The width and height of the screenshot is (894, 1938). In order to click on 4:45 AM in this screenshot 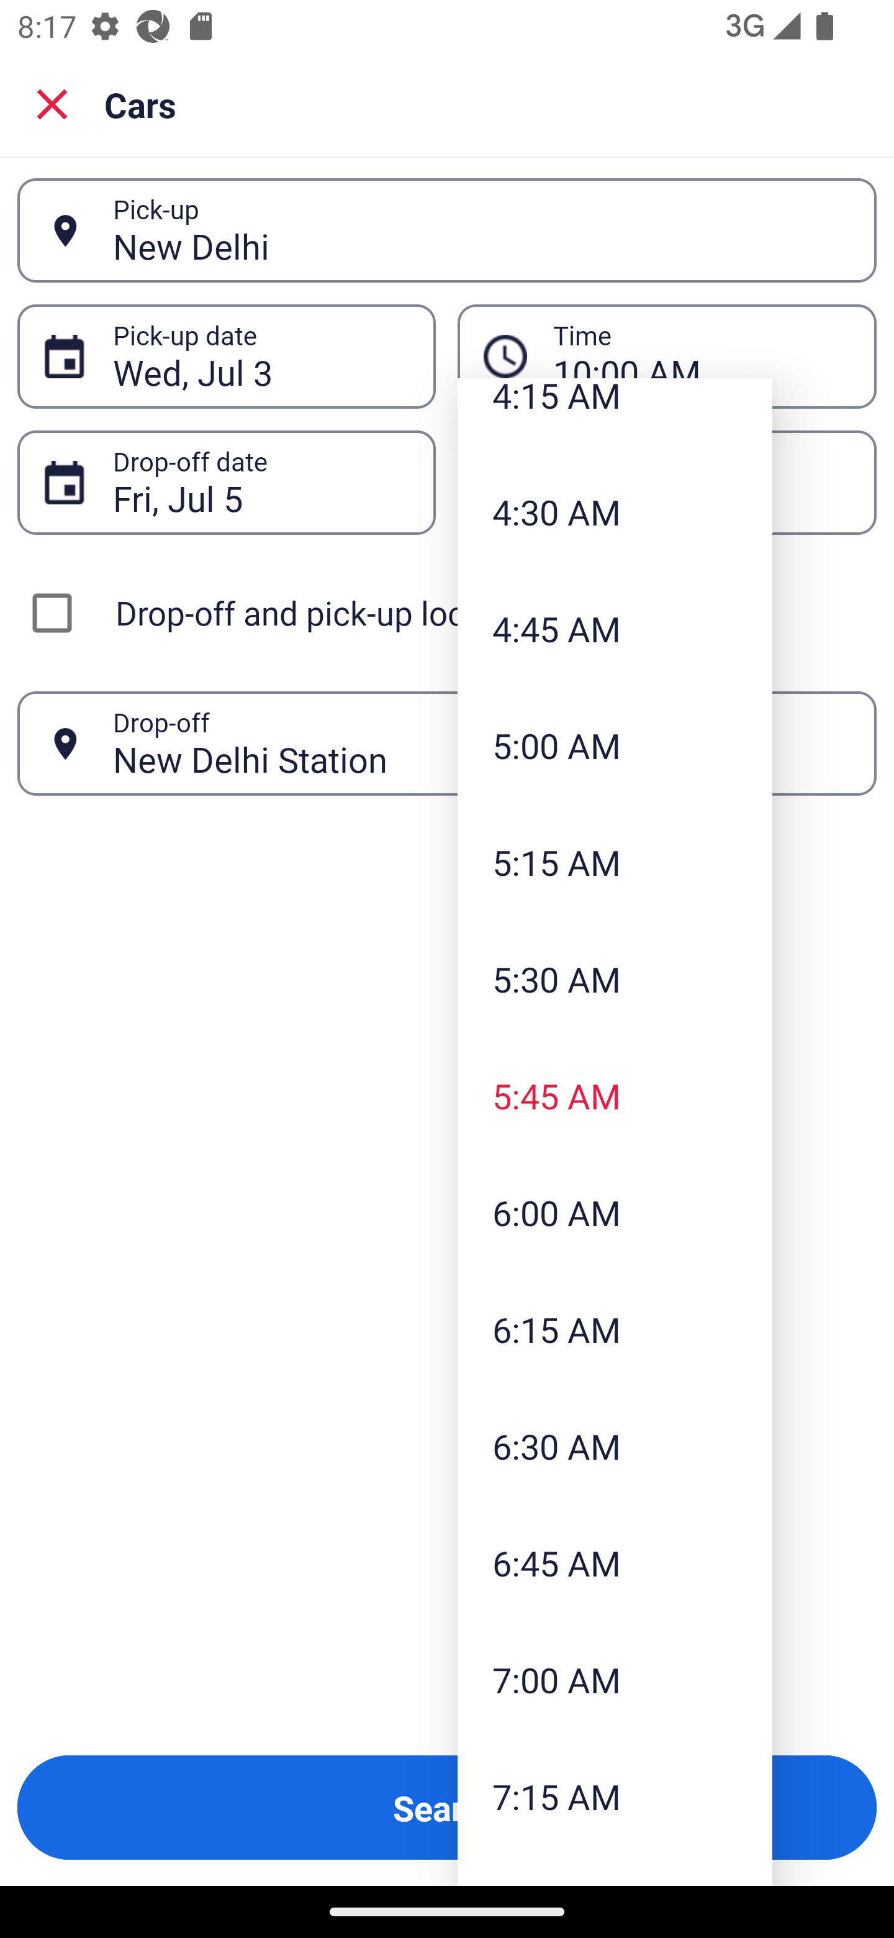, I will do `click(615, 627)`.